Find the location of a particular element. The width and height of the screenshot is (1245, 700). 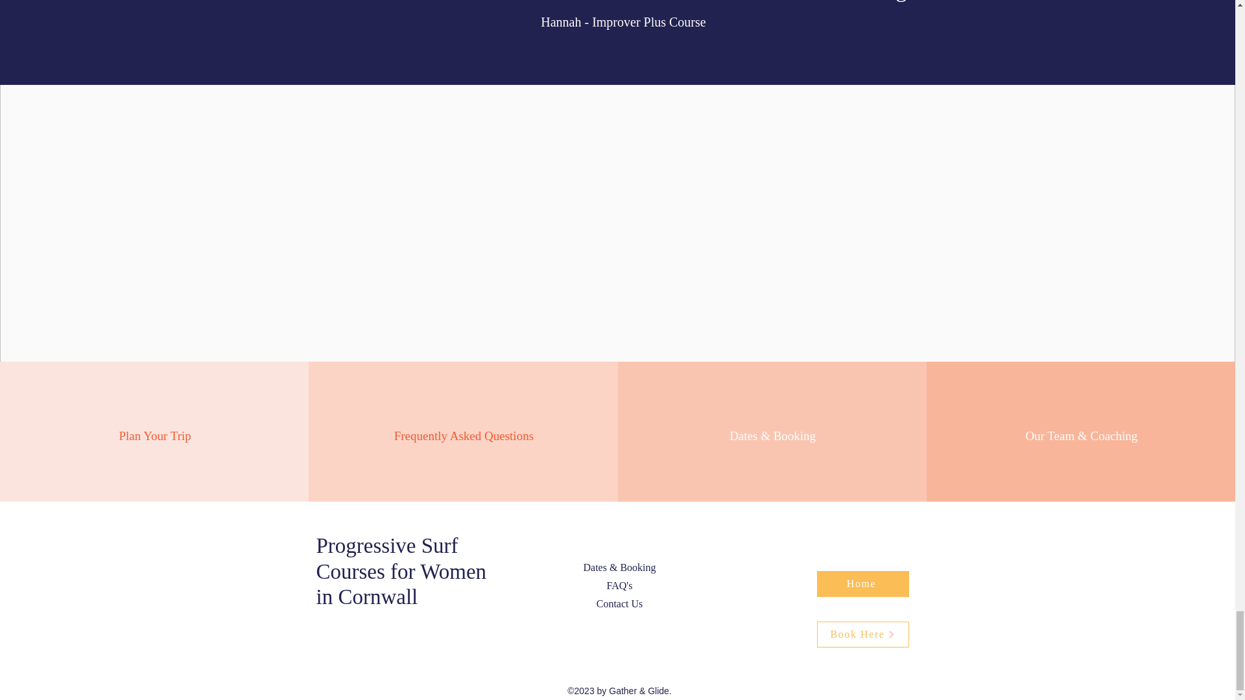

Contact Us is located at coordinates (620, 603).